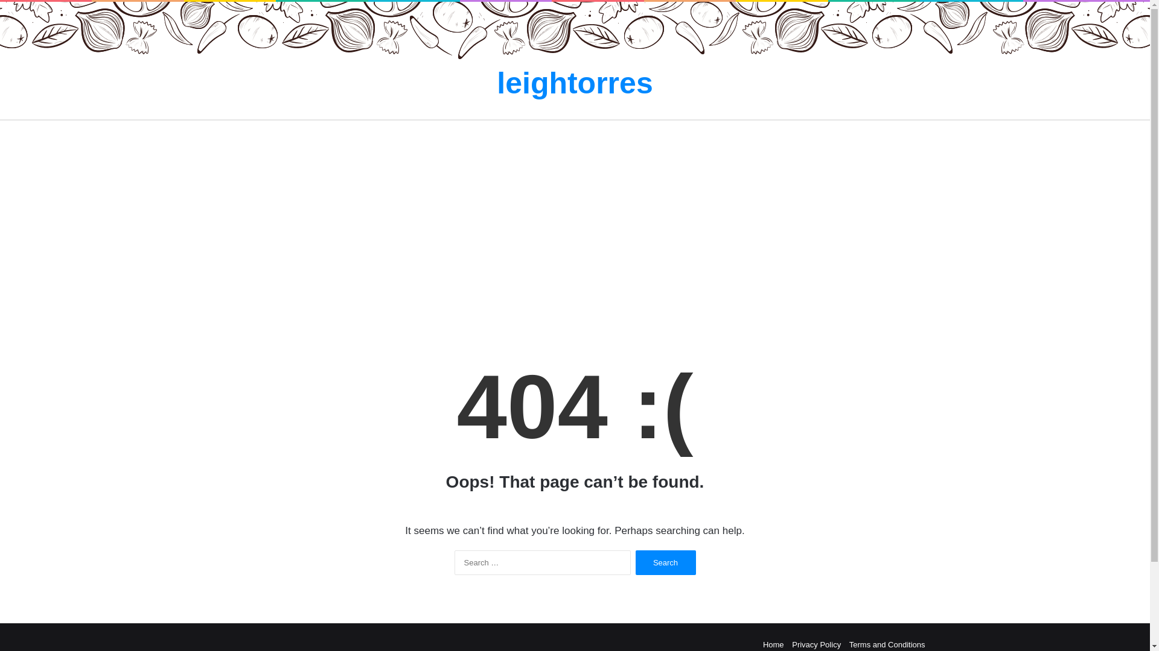  I want to click on leightorres, so click(575, 83).